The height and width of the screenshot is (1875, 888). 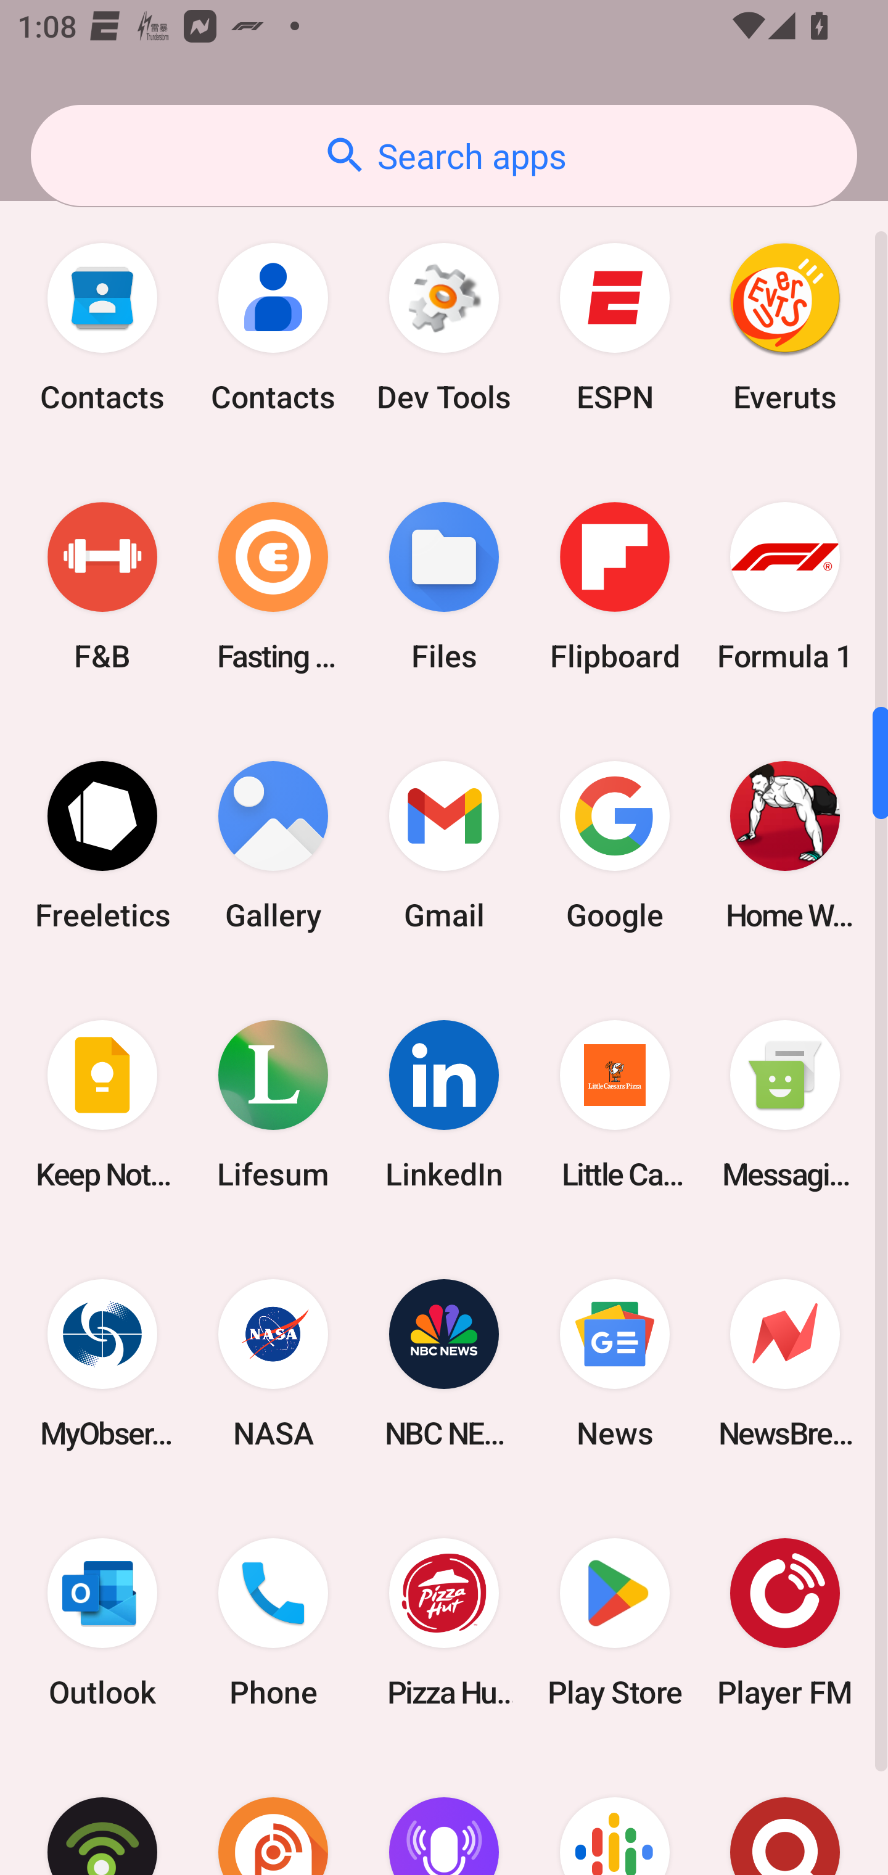 I want to click on Little Caesars Pizza, so click(x=614, y=1104).